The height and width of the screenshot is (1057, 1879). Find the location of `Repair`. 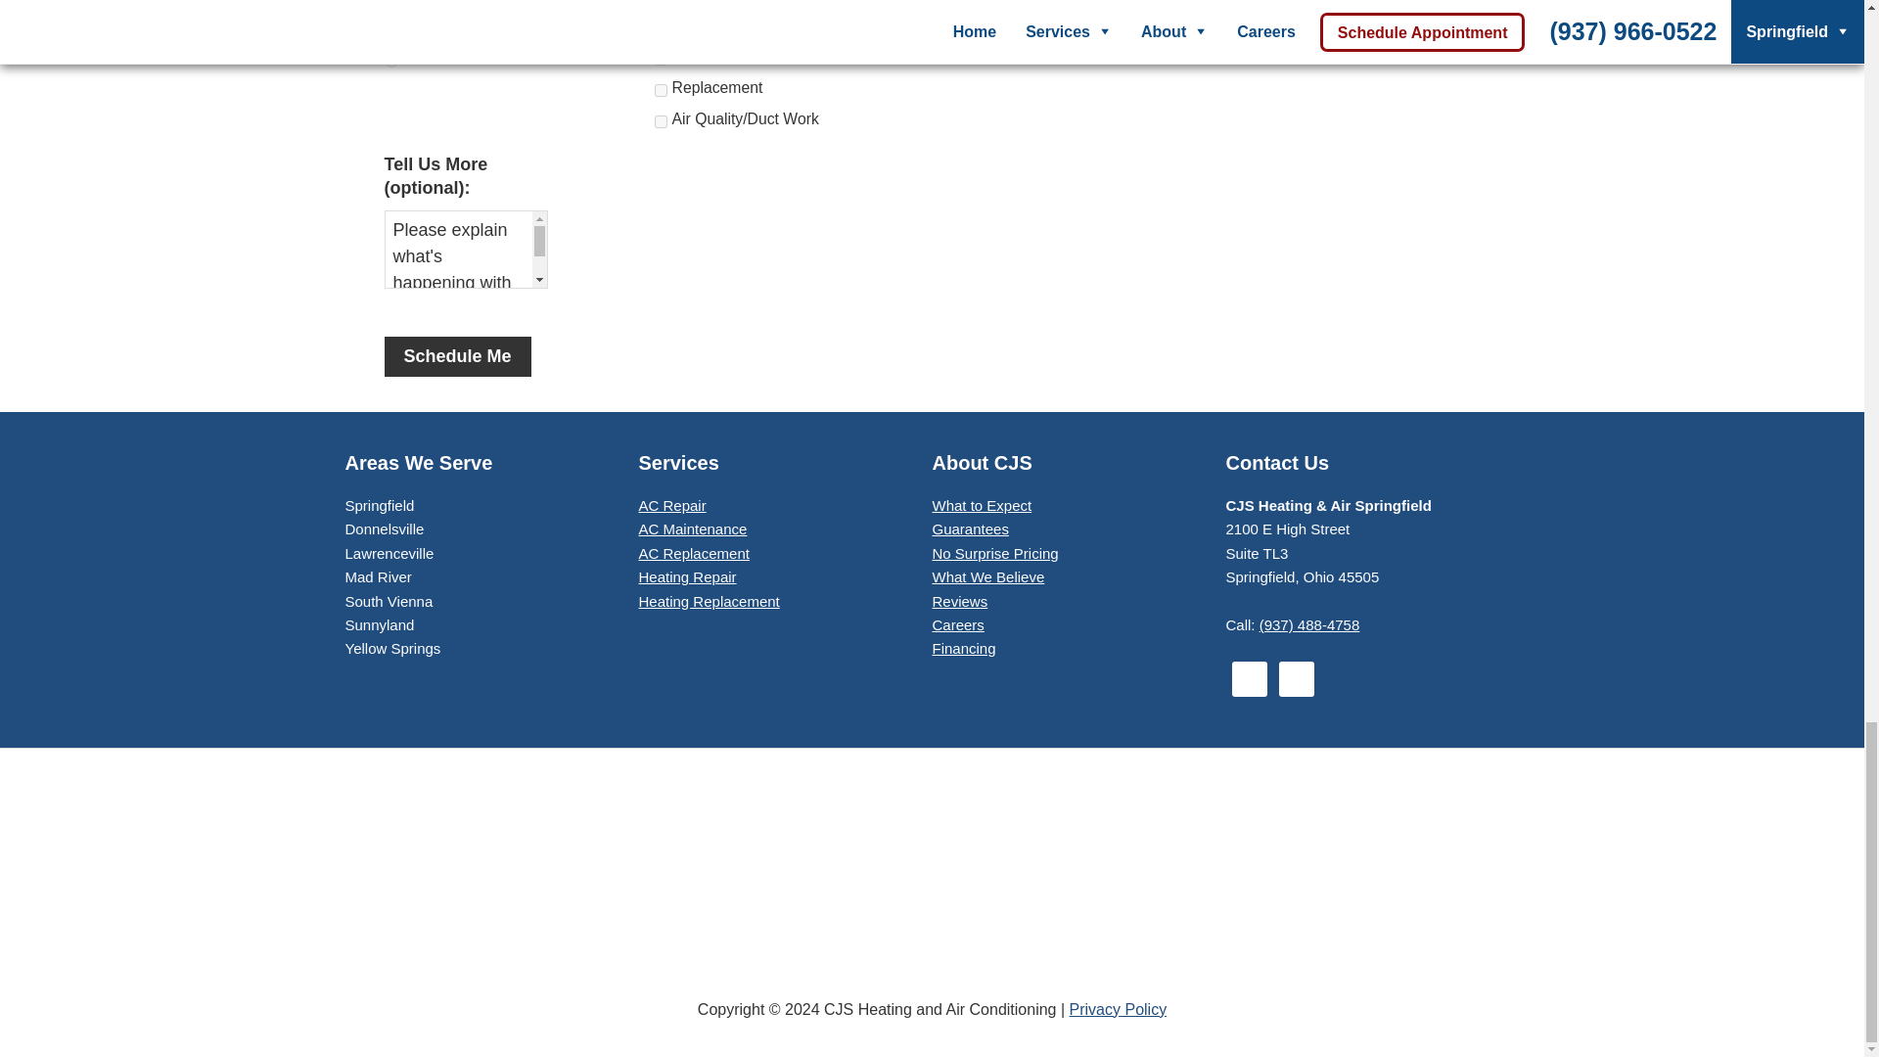

Repair is located at coordinates (660, 59).